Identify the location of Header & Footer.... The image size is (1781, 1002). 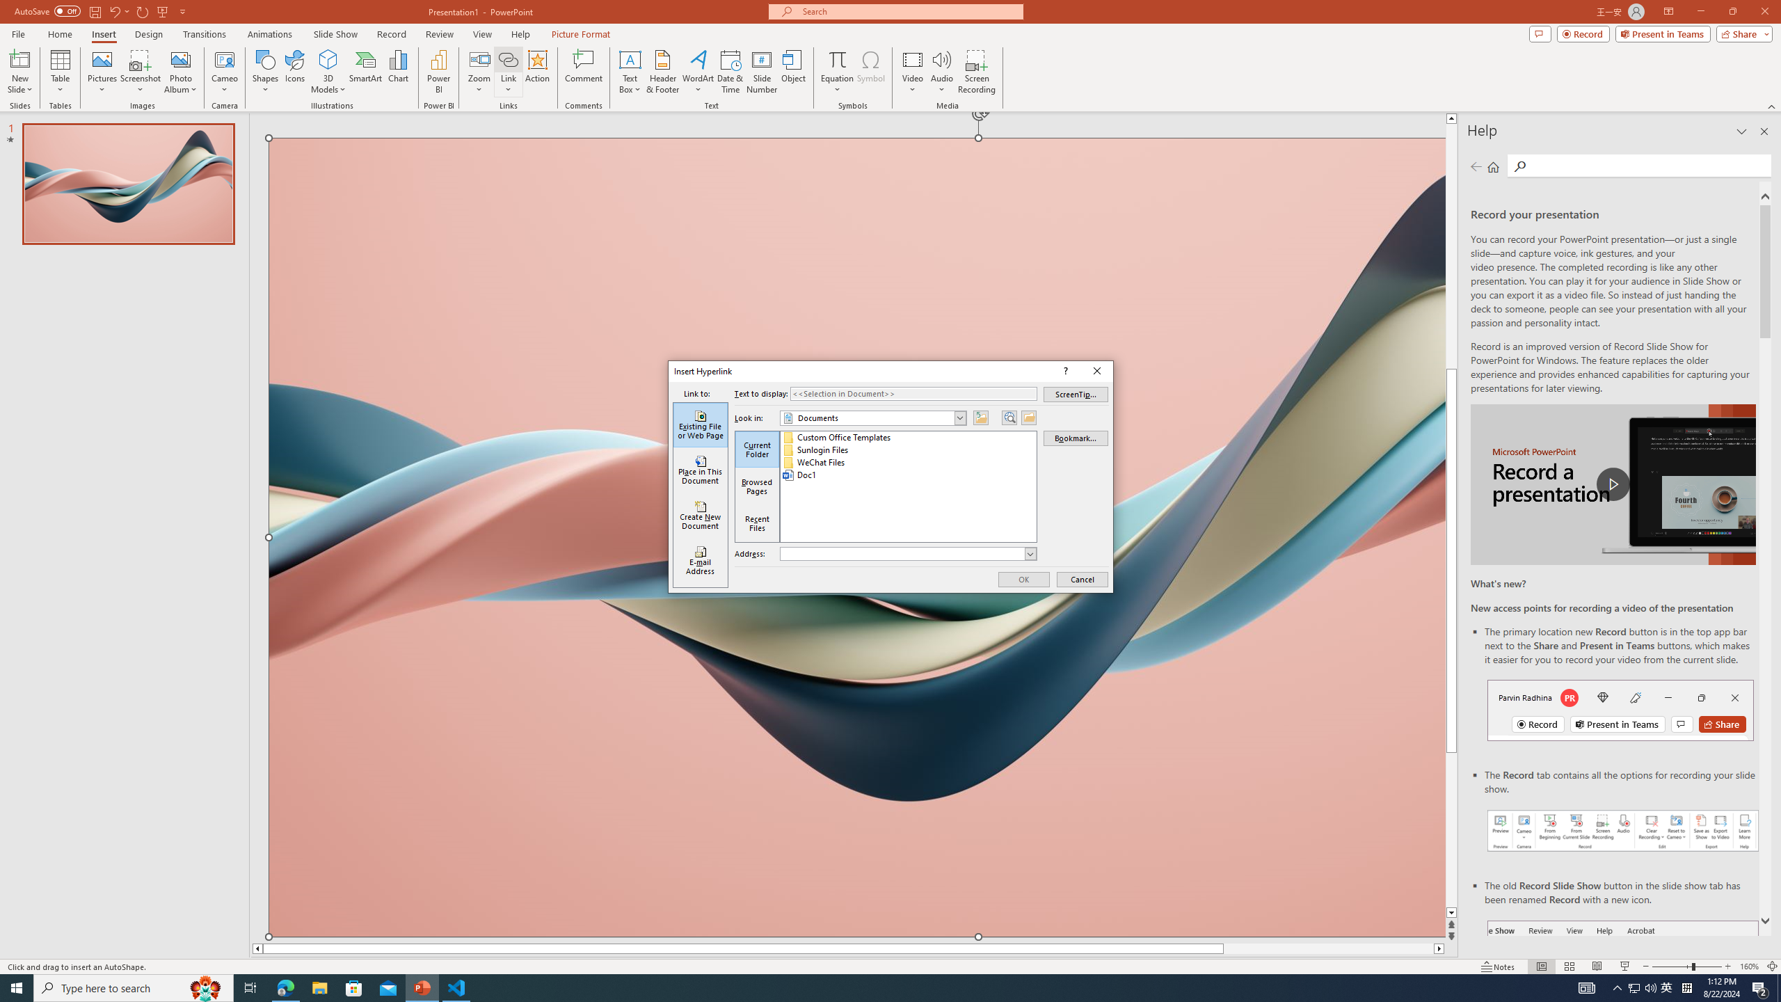
(662, 72).